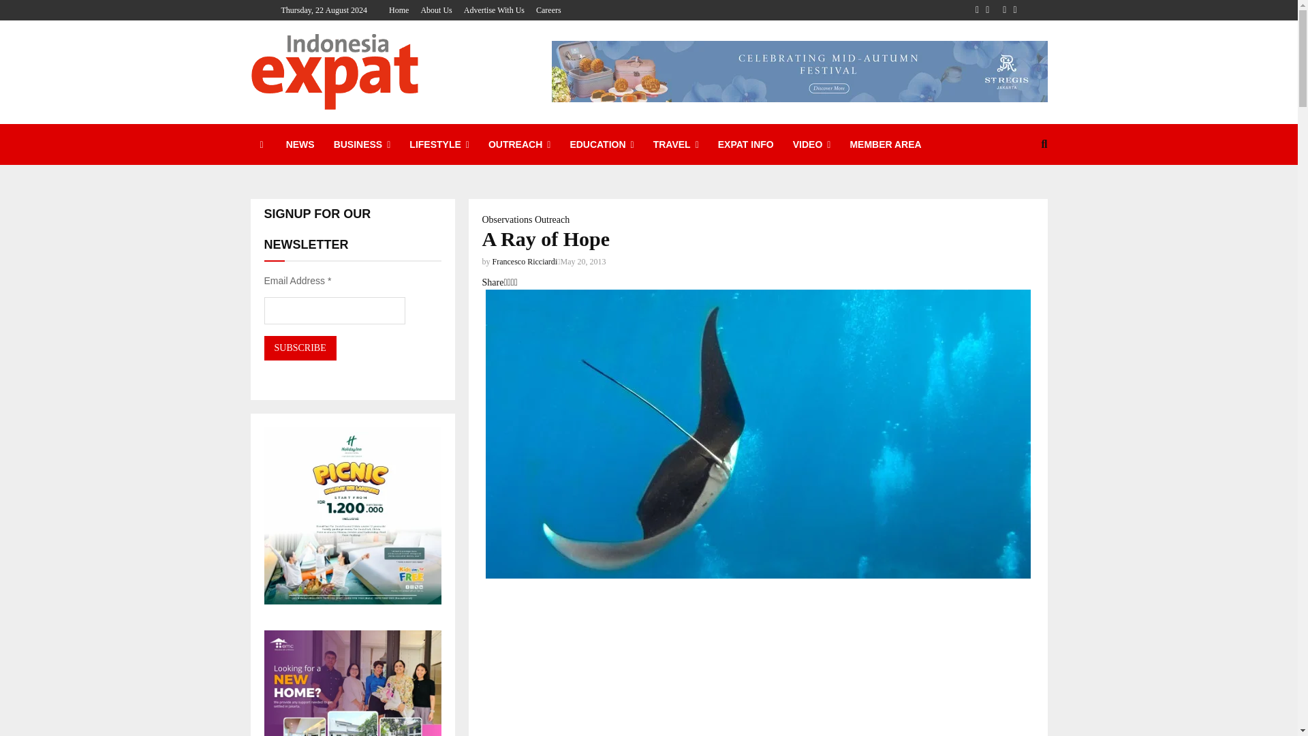 Image resolution: width=1308 pixels, height=736 pixels. I want to click on LIFESTYLE, so click(439, 144).